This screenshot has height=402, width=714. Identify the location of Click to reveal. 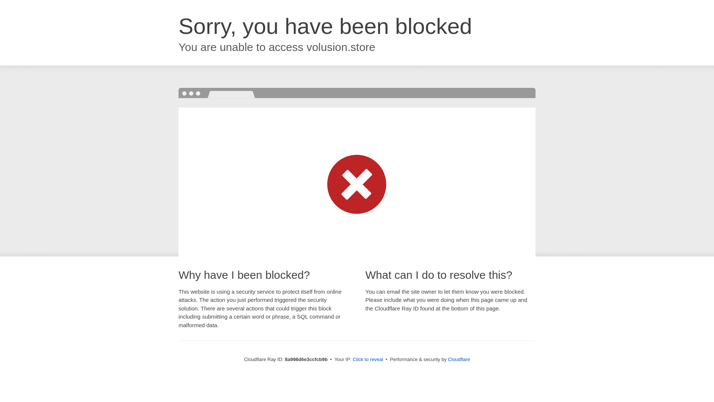
(368, 360).